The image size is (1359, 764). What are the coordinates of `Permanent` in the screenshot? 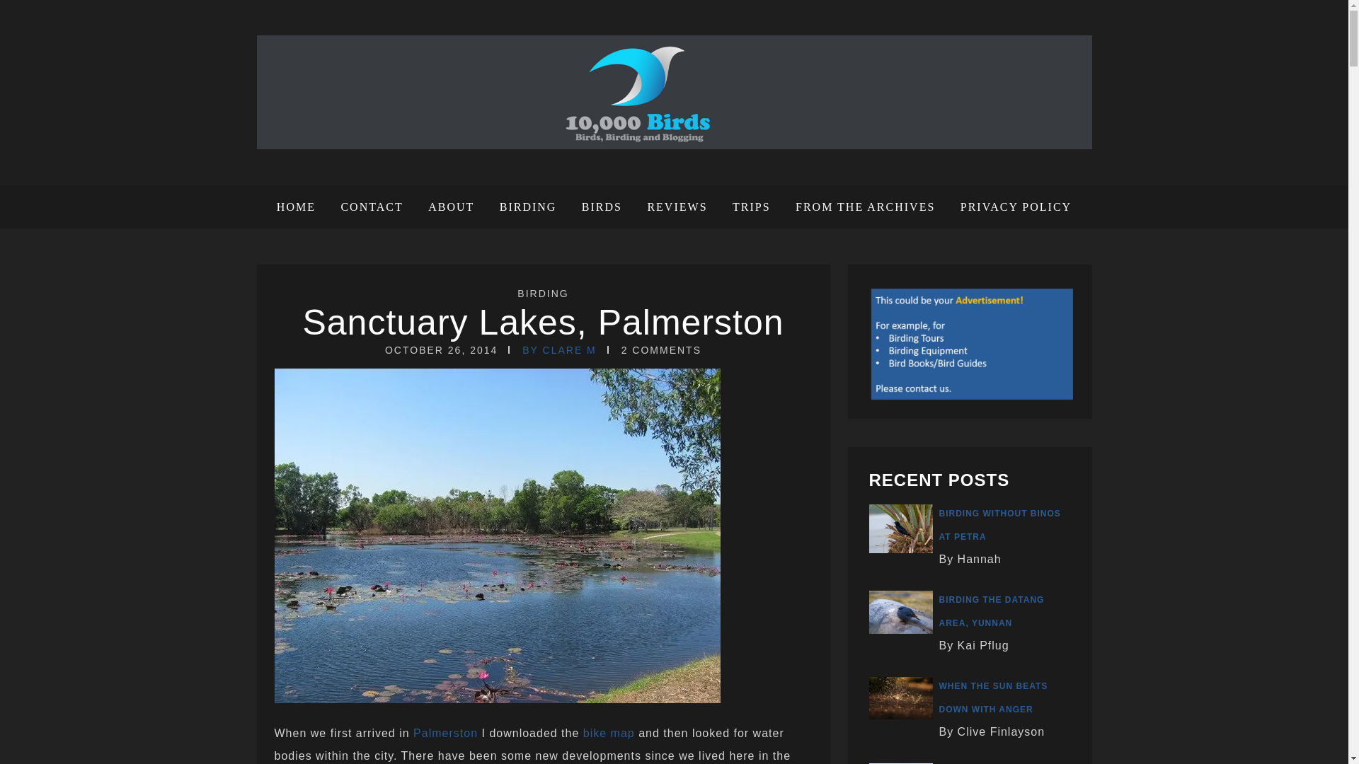 It's located at (542, 322).